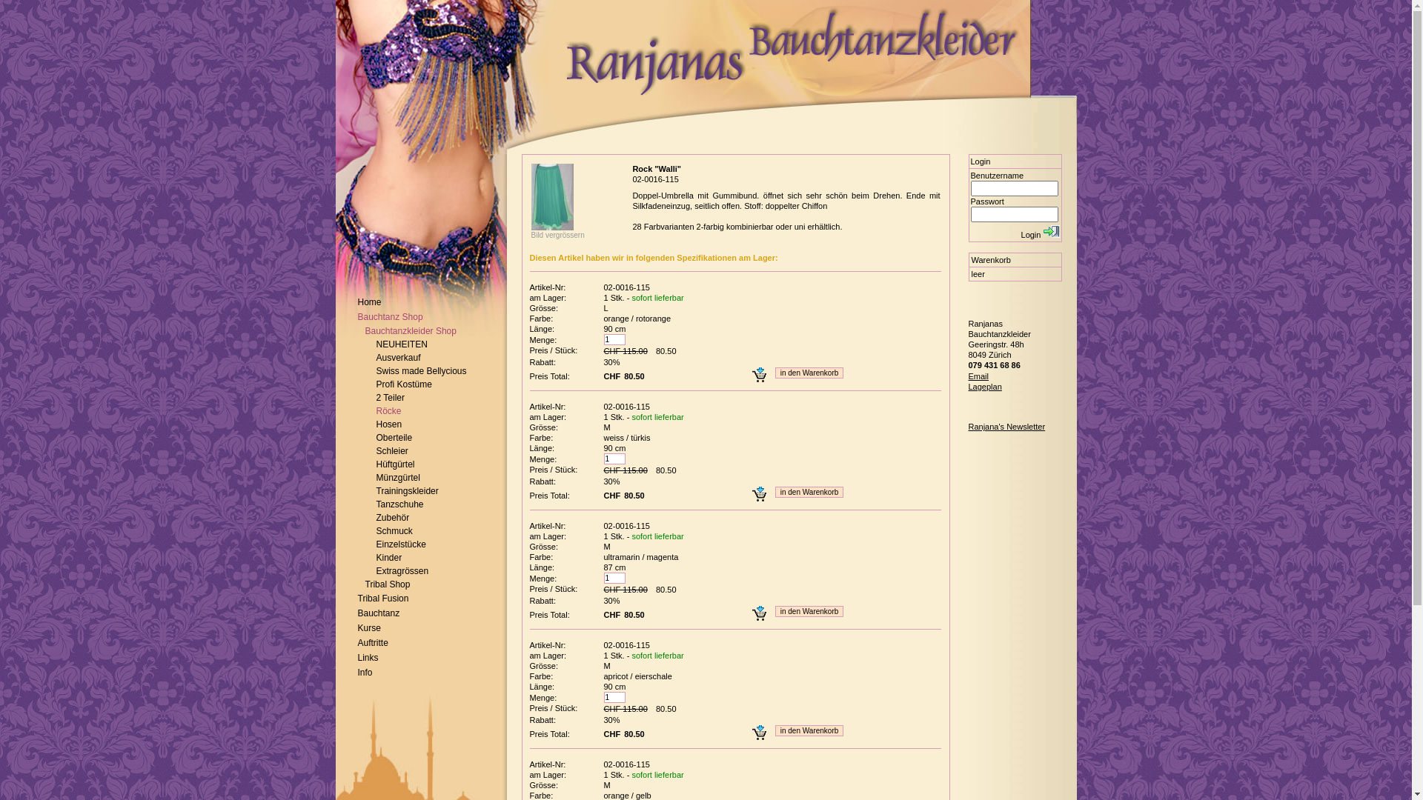 The width and height of the screenshot is (1423, 800). What do you see at coordinates (1052, 231) in the screenshot?
I see `Login` at bounding box center [1052, 231].